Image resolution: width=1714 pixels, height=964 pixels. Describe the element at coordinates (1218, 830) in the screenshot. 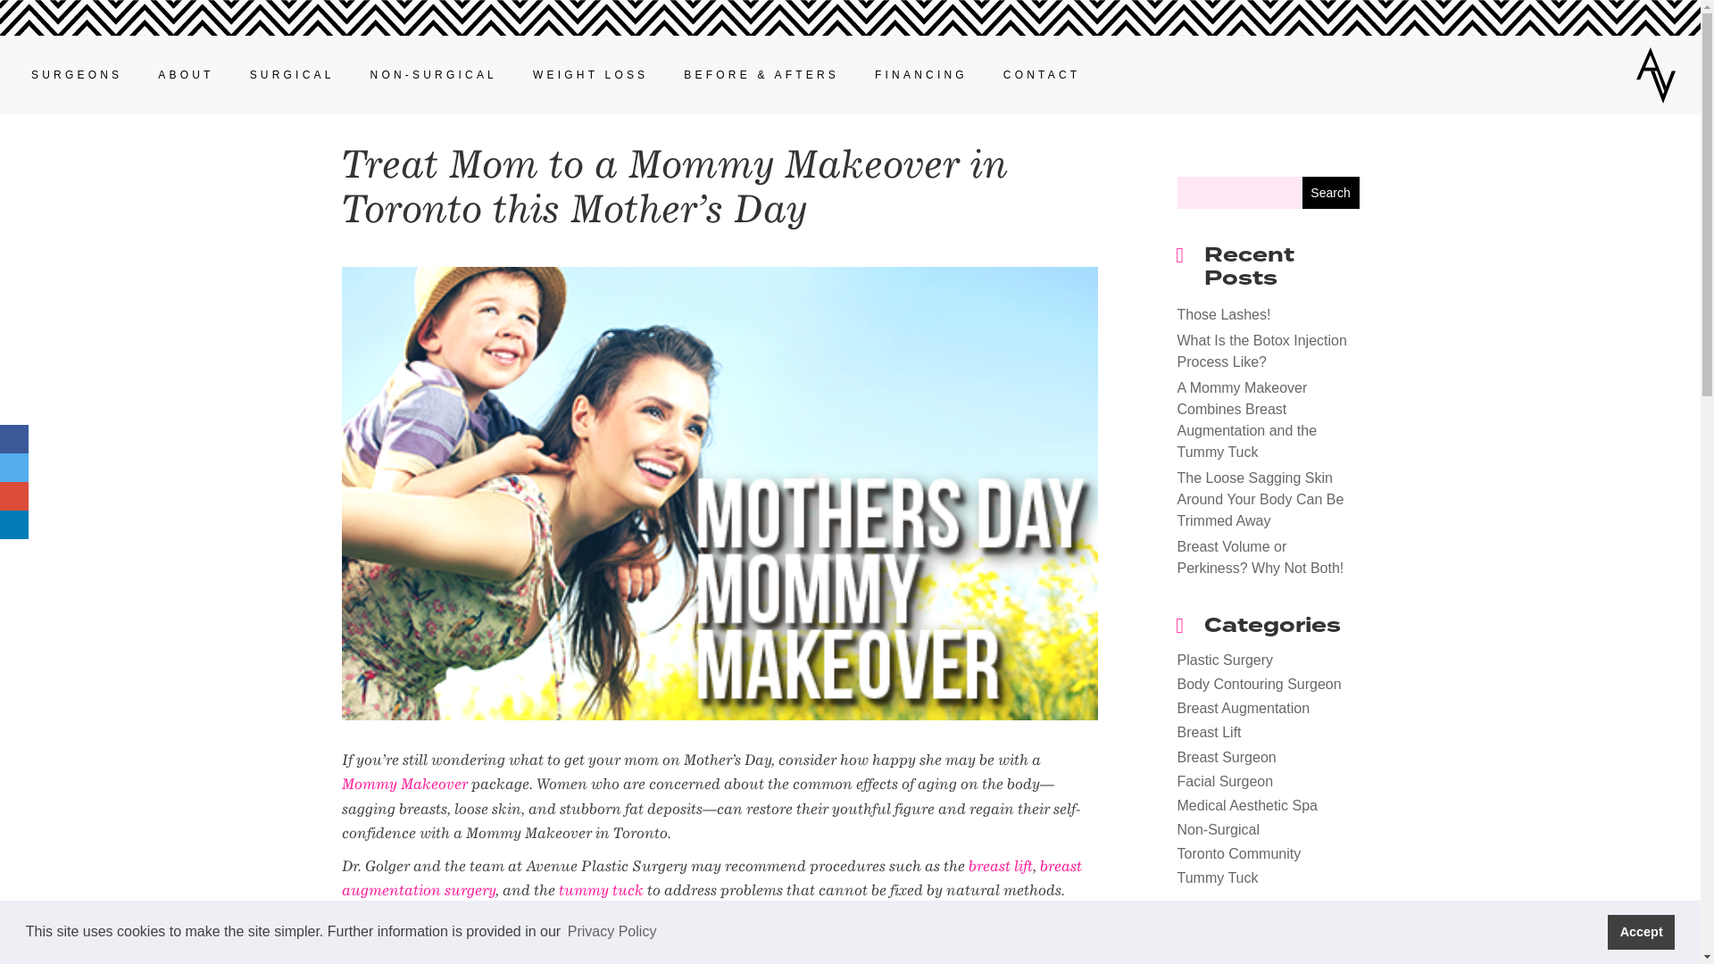

I see `Non-Surgical` at that location.